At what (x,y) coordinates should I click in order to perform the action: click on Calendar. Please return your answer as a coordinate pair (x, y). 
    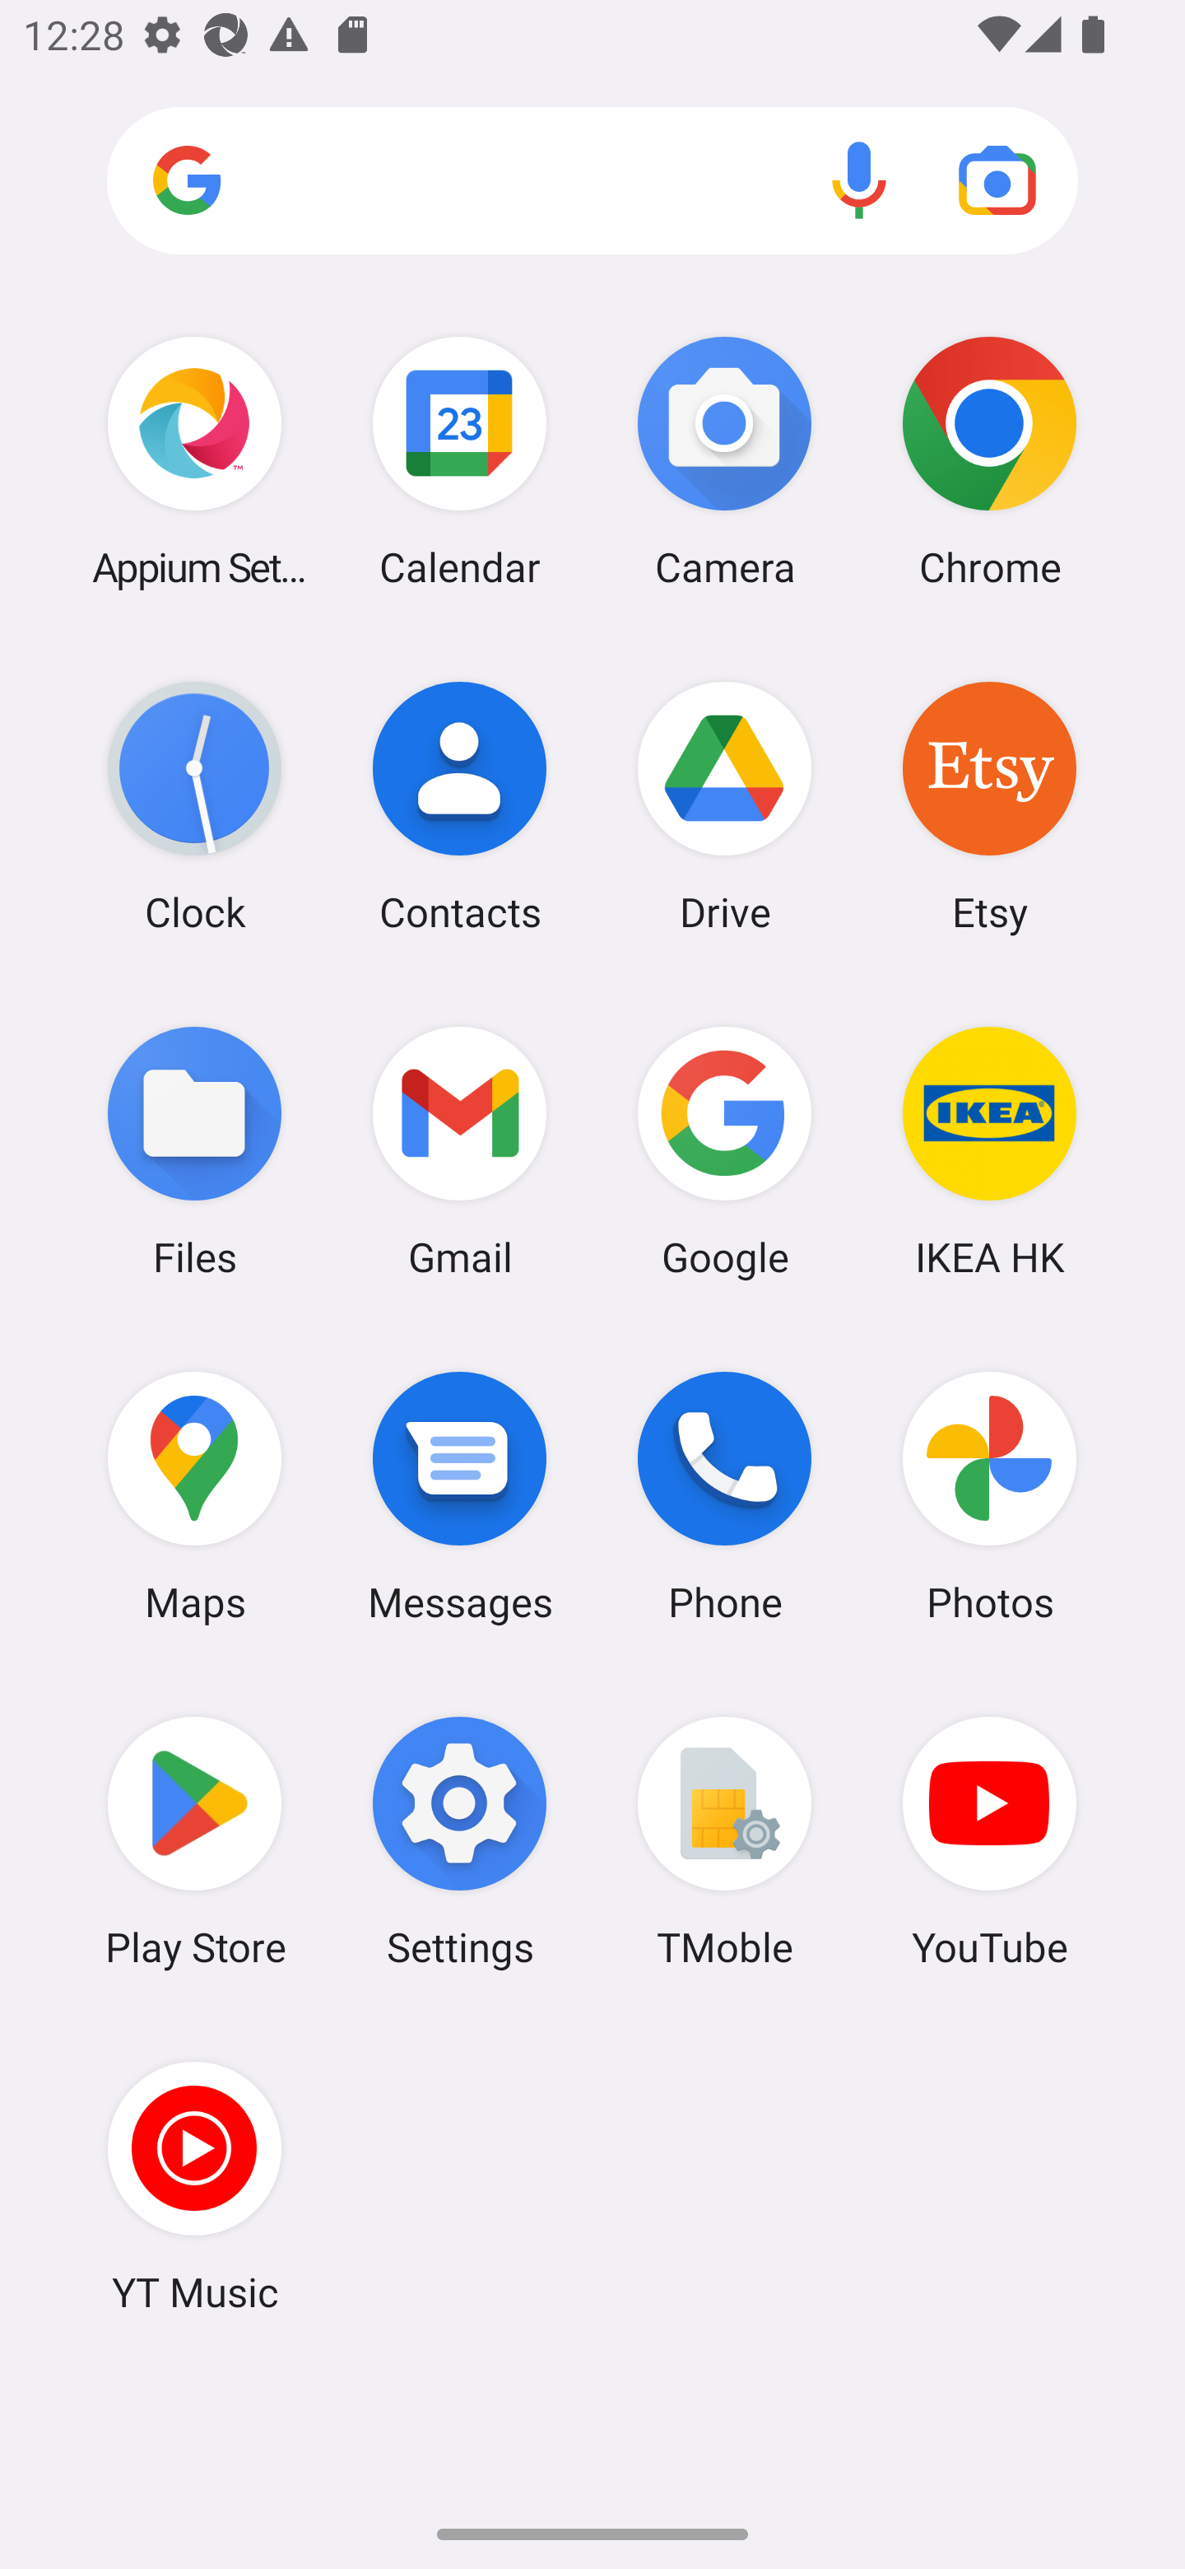
    Looking at the image, I should click on (459, 461).